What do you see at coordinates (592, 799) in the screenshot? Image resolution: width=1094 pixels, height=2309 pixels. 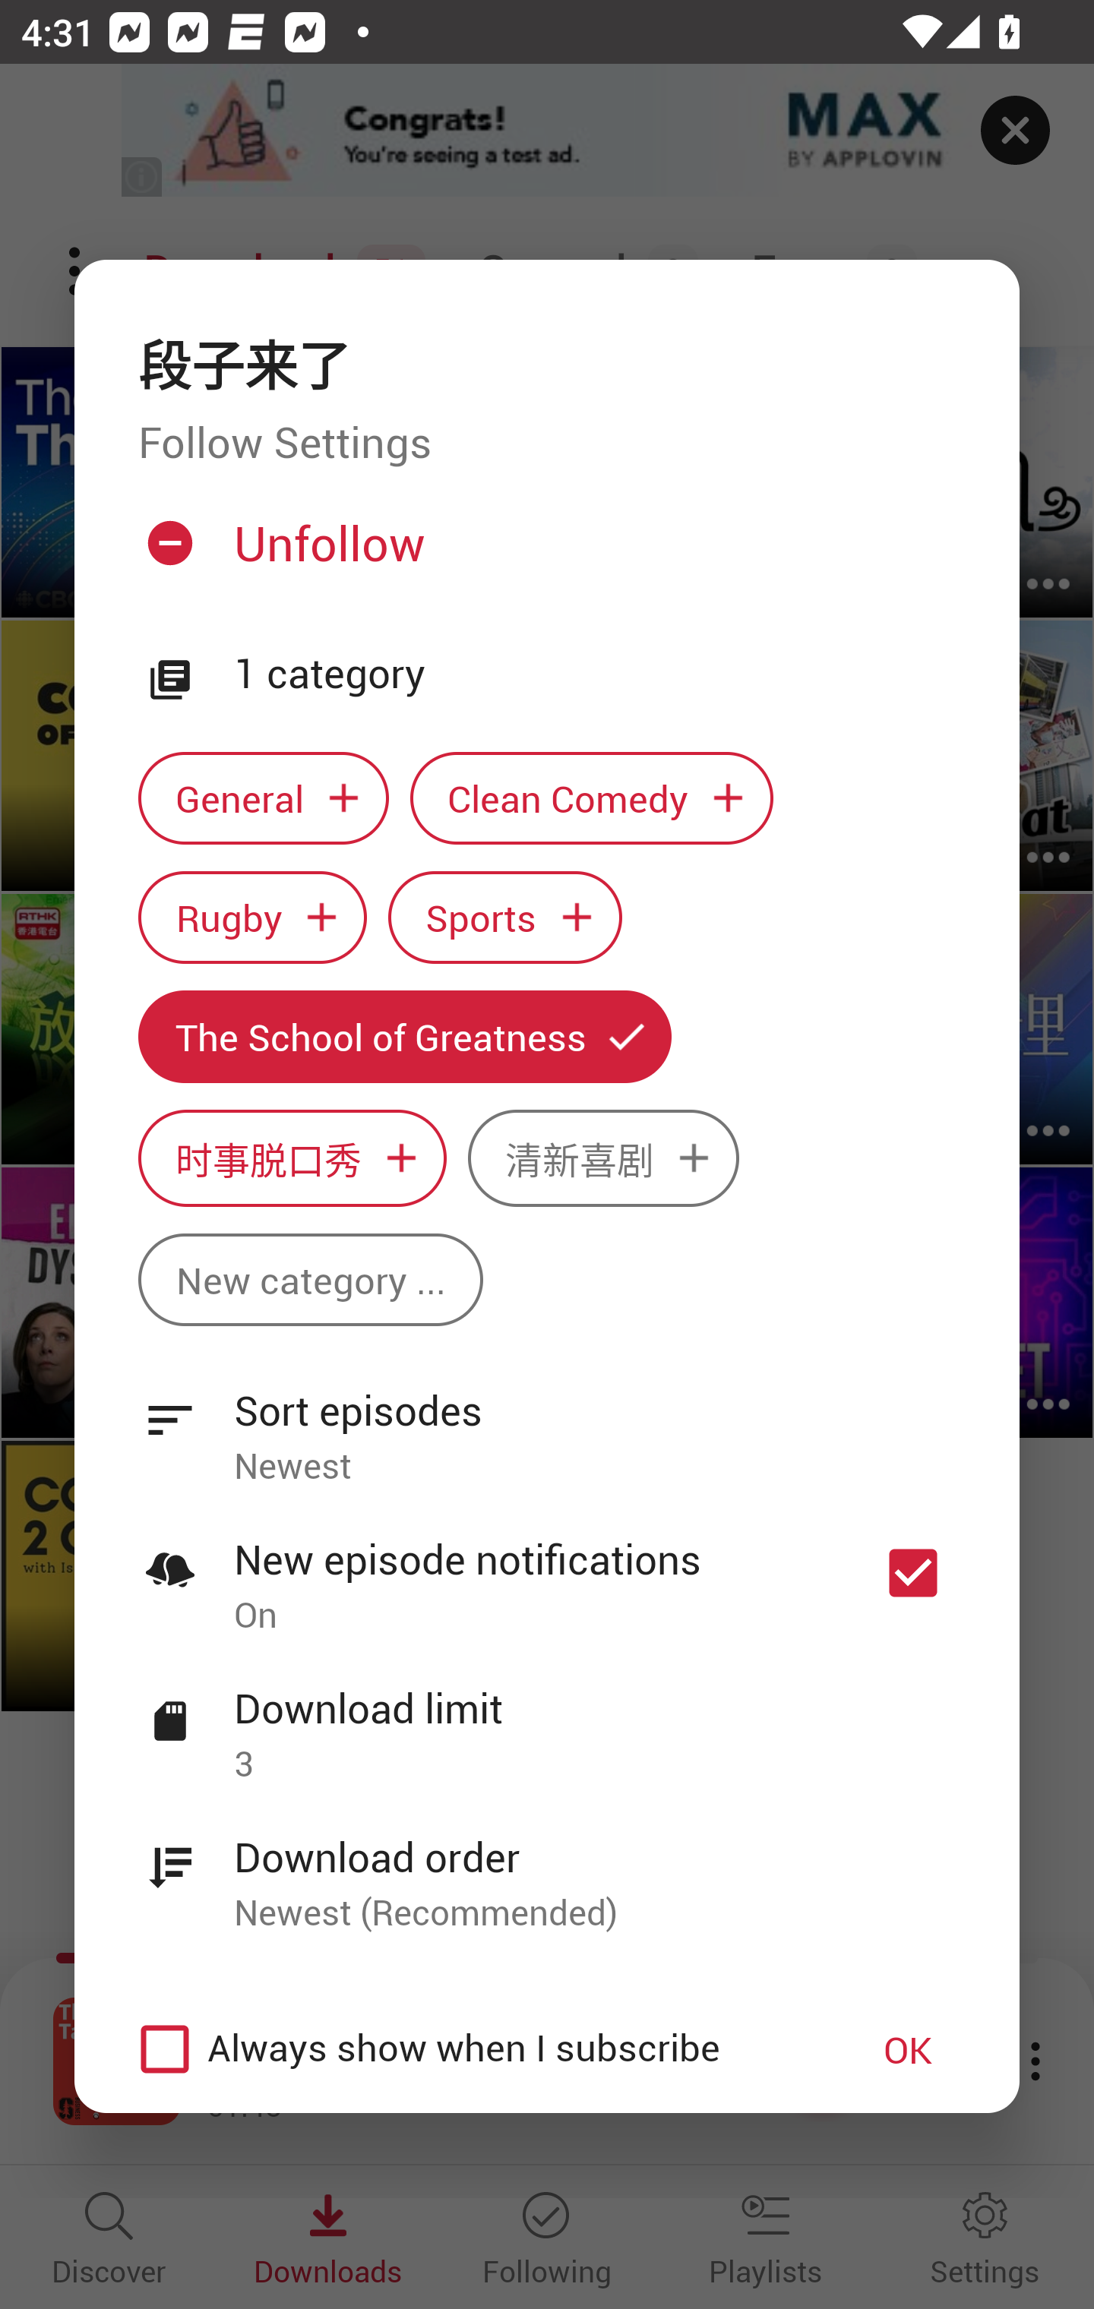 I see `Clean Comedy` at bounding box center [592, 799].